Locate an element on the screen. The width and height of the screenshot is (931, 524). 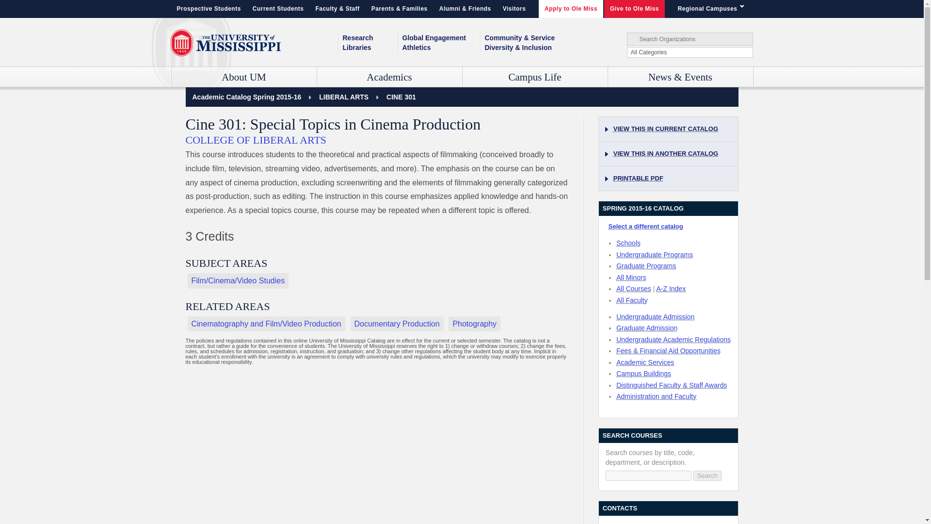
Research is located at coordinates (369, 38).